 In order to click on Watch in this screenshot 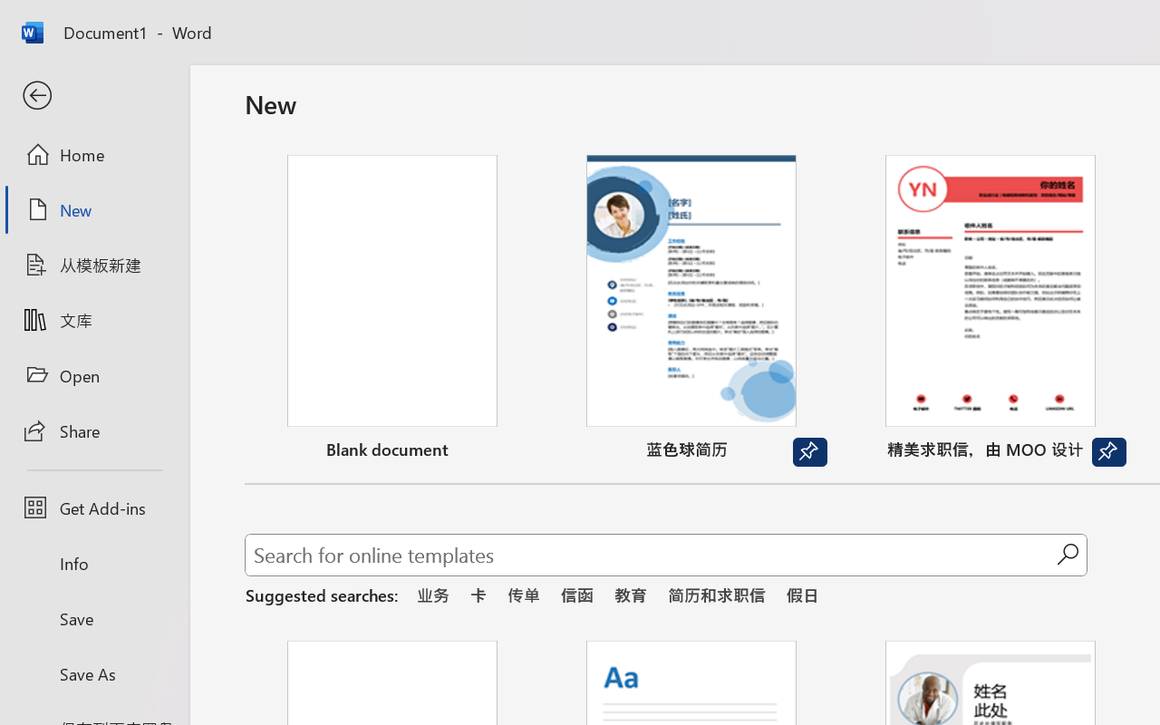, I will do `click(1051, 192)`.